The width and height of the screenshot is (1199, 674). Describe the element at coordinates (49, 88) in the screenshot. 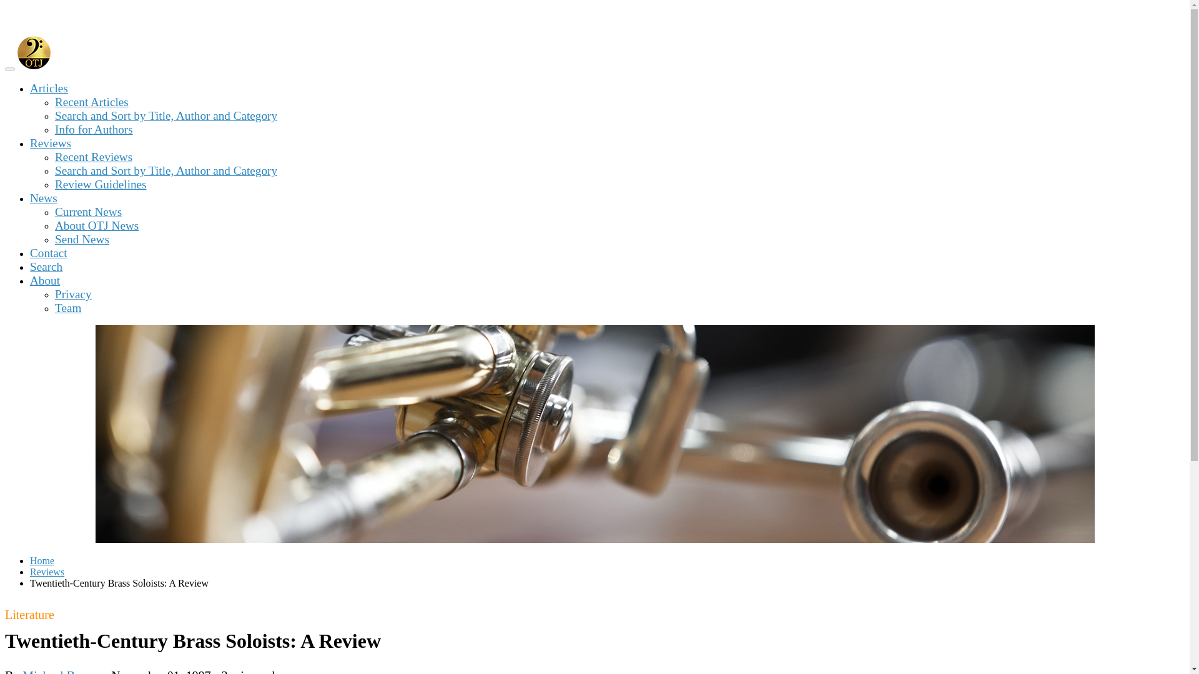

I see `Articles` at that location.